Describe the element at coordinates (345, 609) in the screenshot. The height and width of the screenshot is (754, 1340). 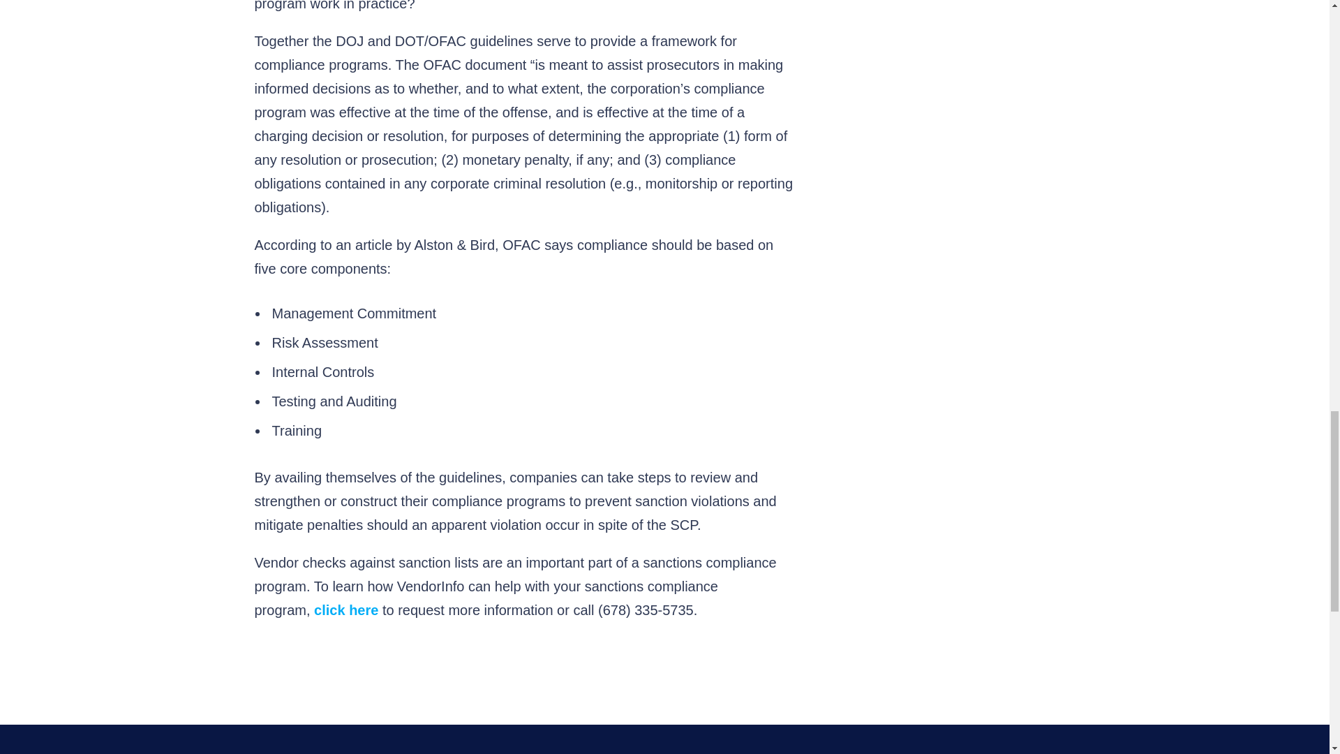
I see `click here` at that location.